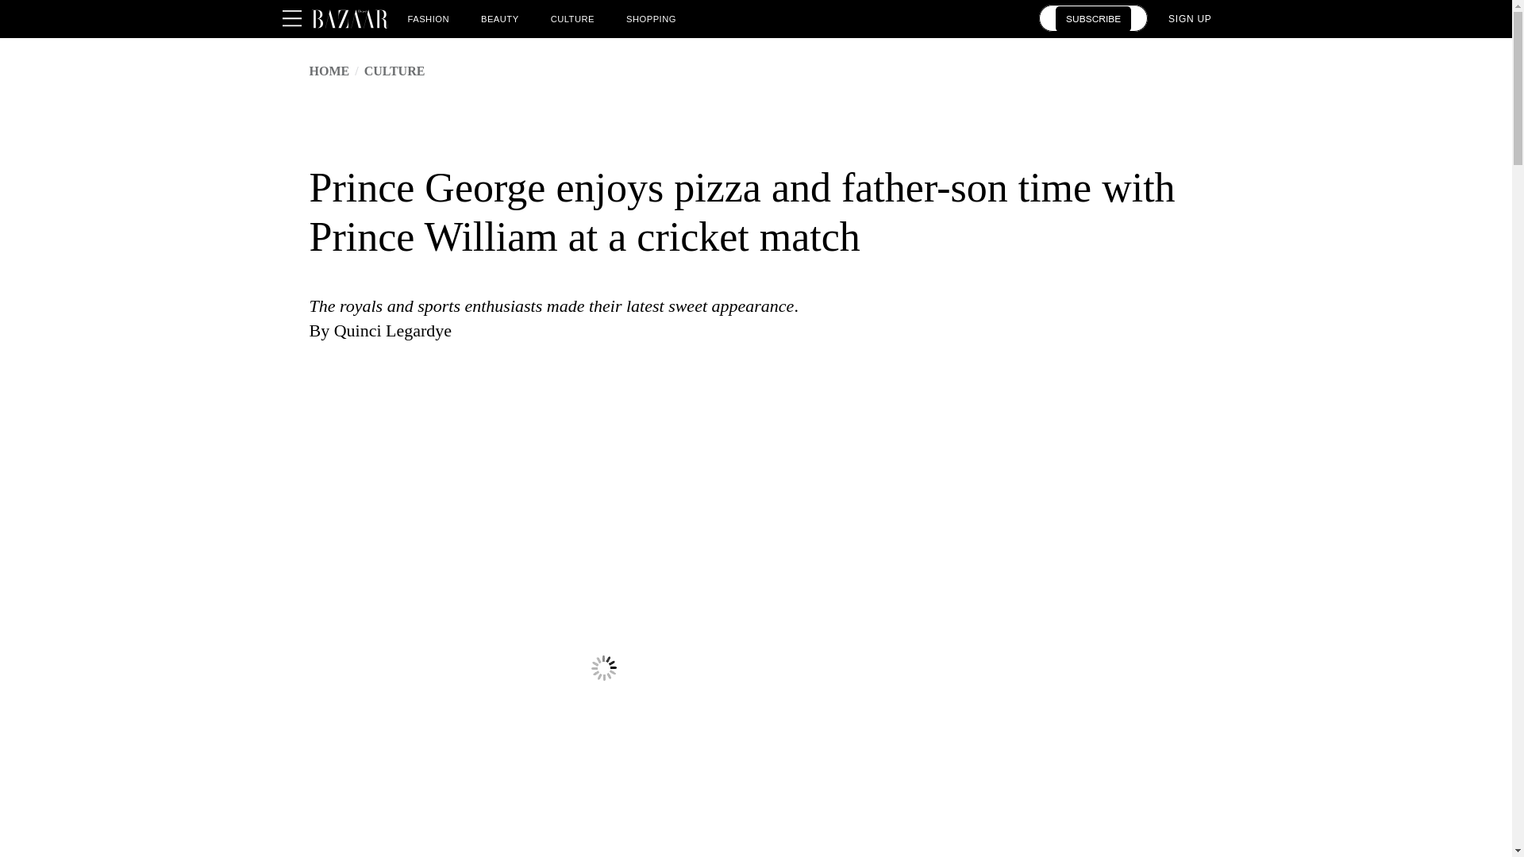  Describe the element at coordinates (500, 18) in the screenshot. I see `BEAUTY` at that location.